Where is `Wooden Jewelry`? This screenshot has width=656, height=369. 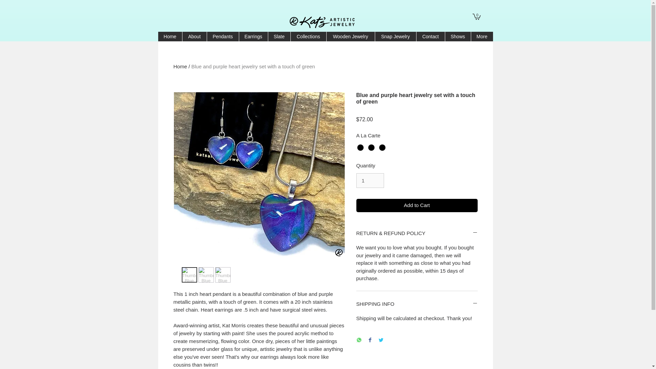
Wooden Jewelry is located at coordinates (350, 36).